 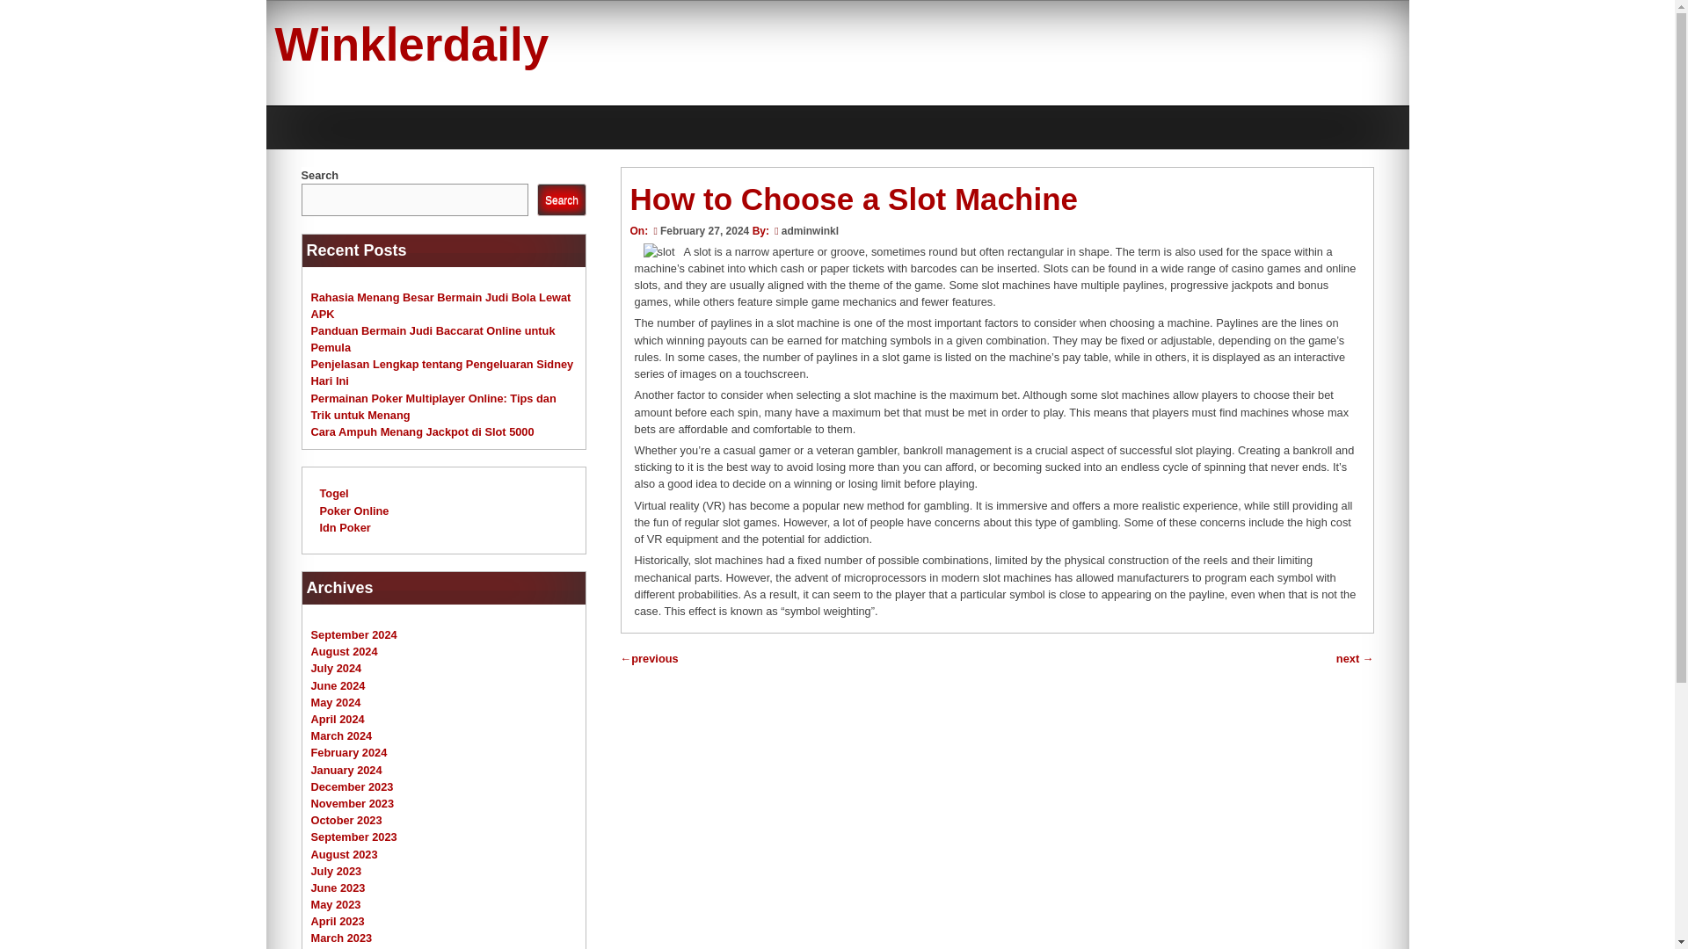 I want to click on June 2023, so click(x=338, y=887).